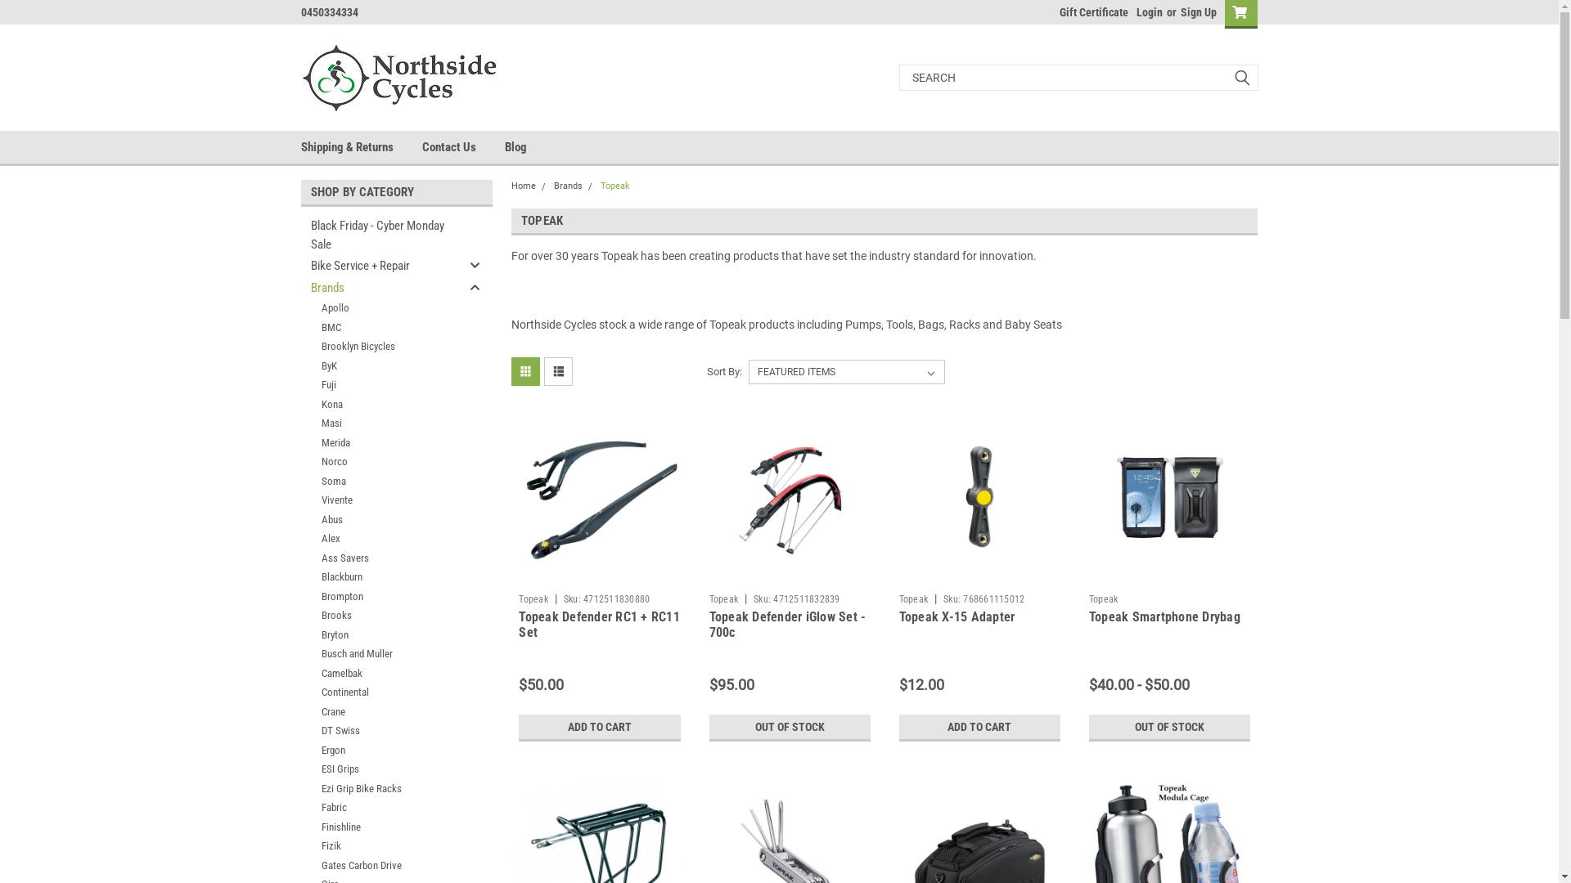  I want to click on Topeak, so click(914, 599).